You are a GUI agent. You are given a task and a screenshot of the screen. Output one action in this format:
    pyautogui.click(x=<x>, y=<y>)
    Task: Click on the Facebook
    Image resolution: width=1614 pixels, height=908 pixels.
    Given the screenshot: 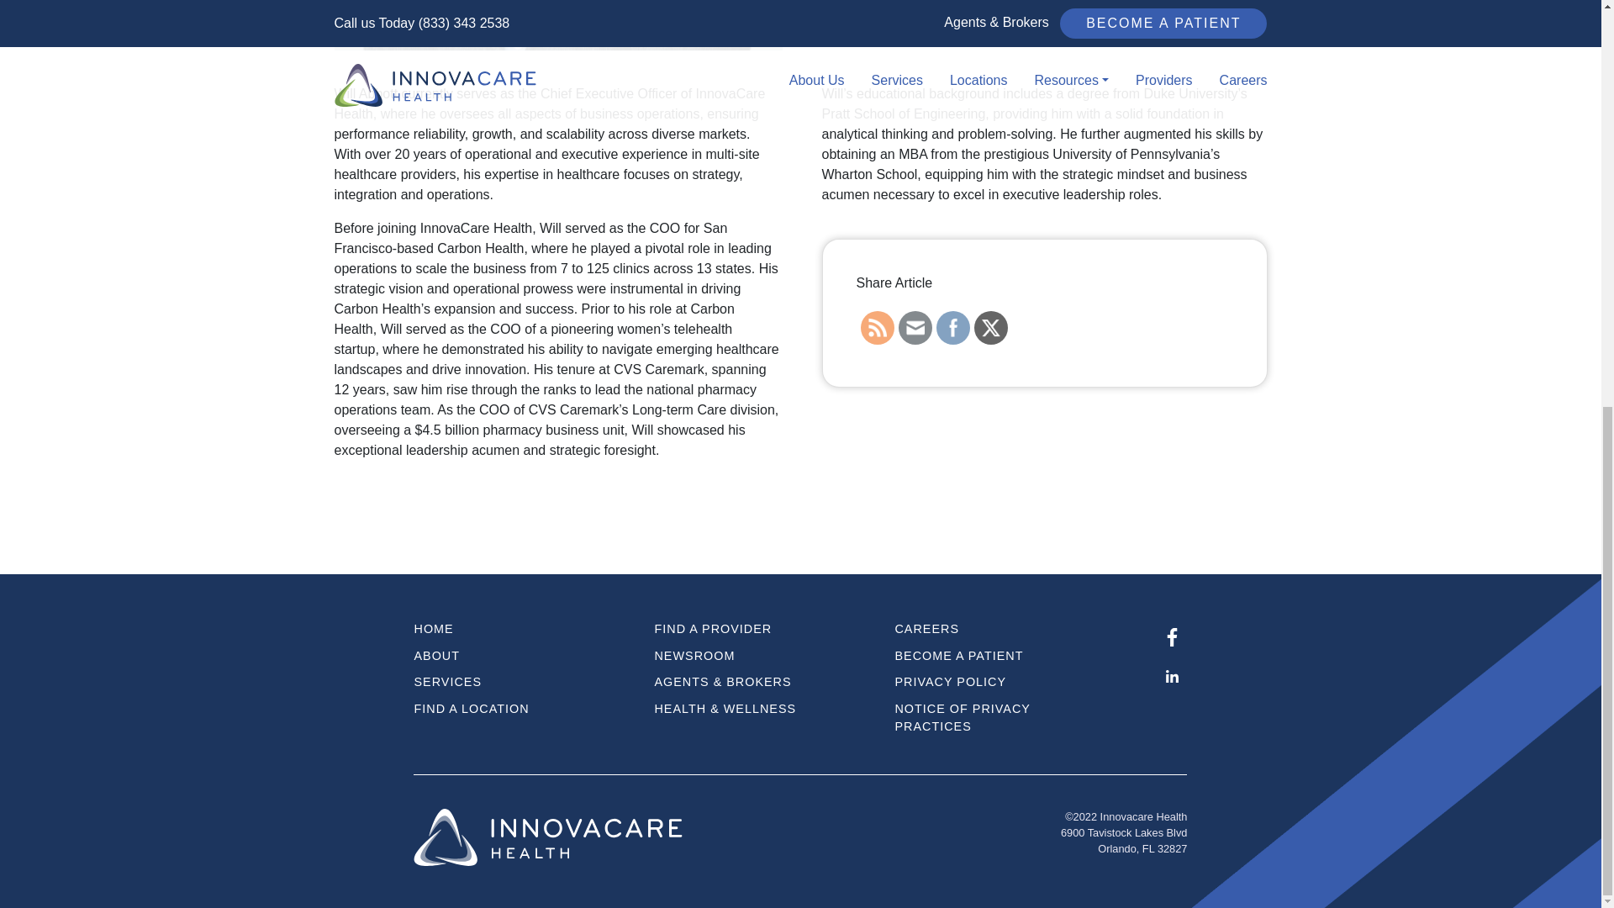 What is the action you would take?
    pyautogui.click(x=952, y=328)
    